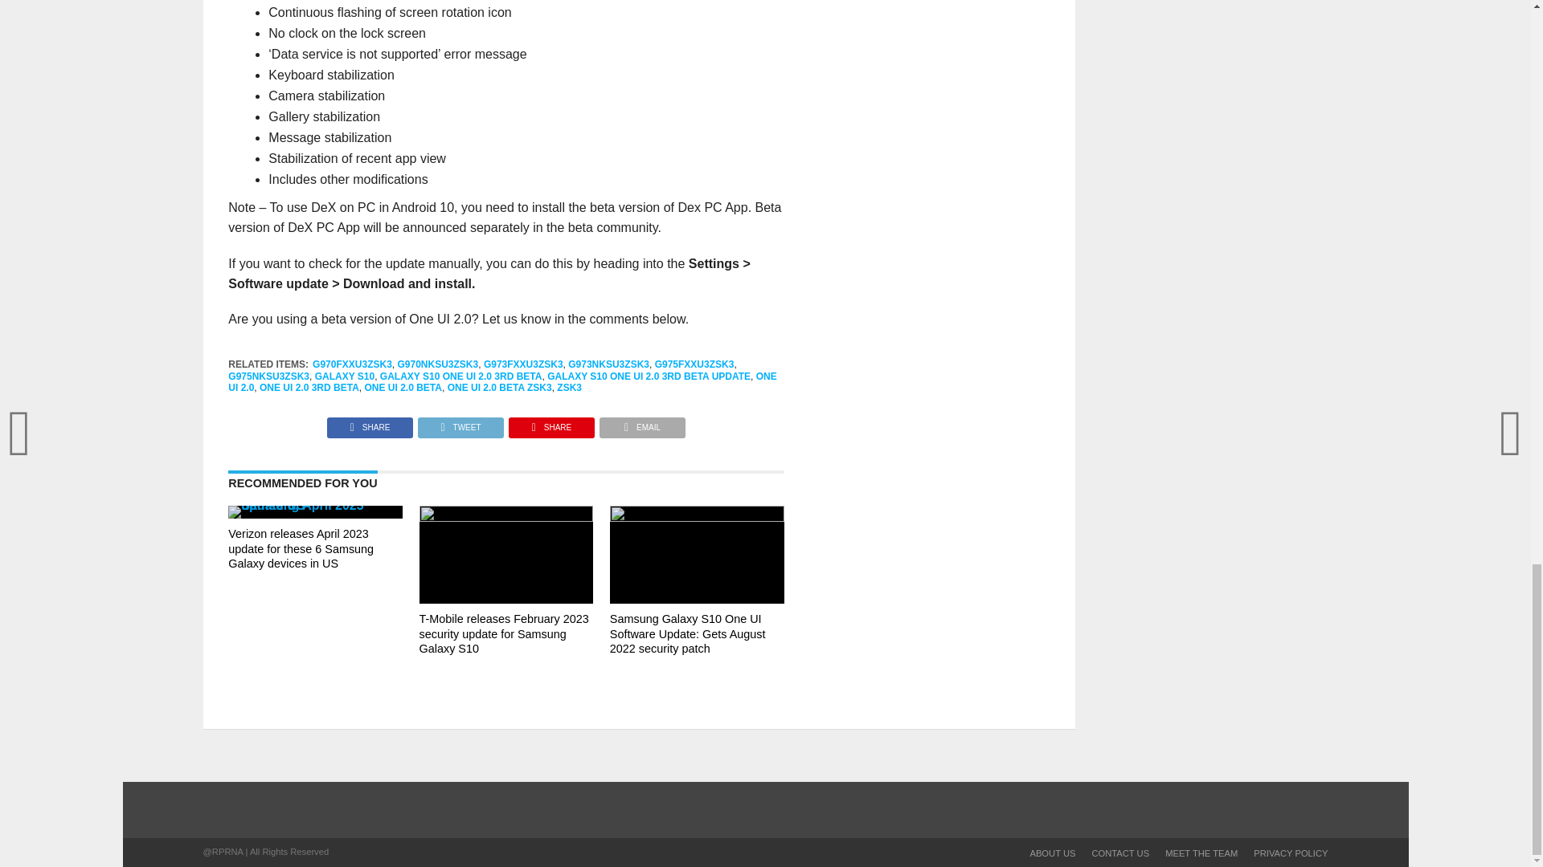  Describe the element at coordinates (437, 364) in the screenshot. I see `G970NKSU3ZSK3` at that location.